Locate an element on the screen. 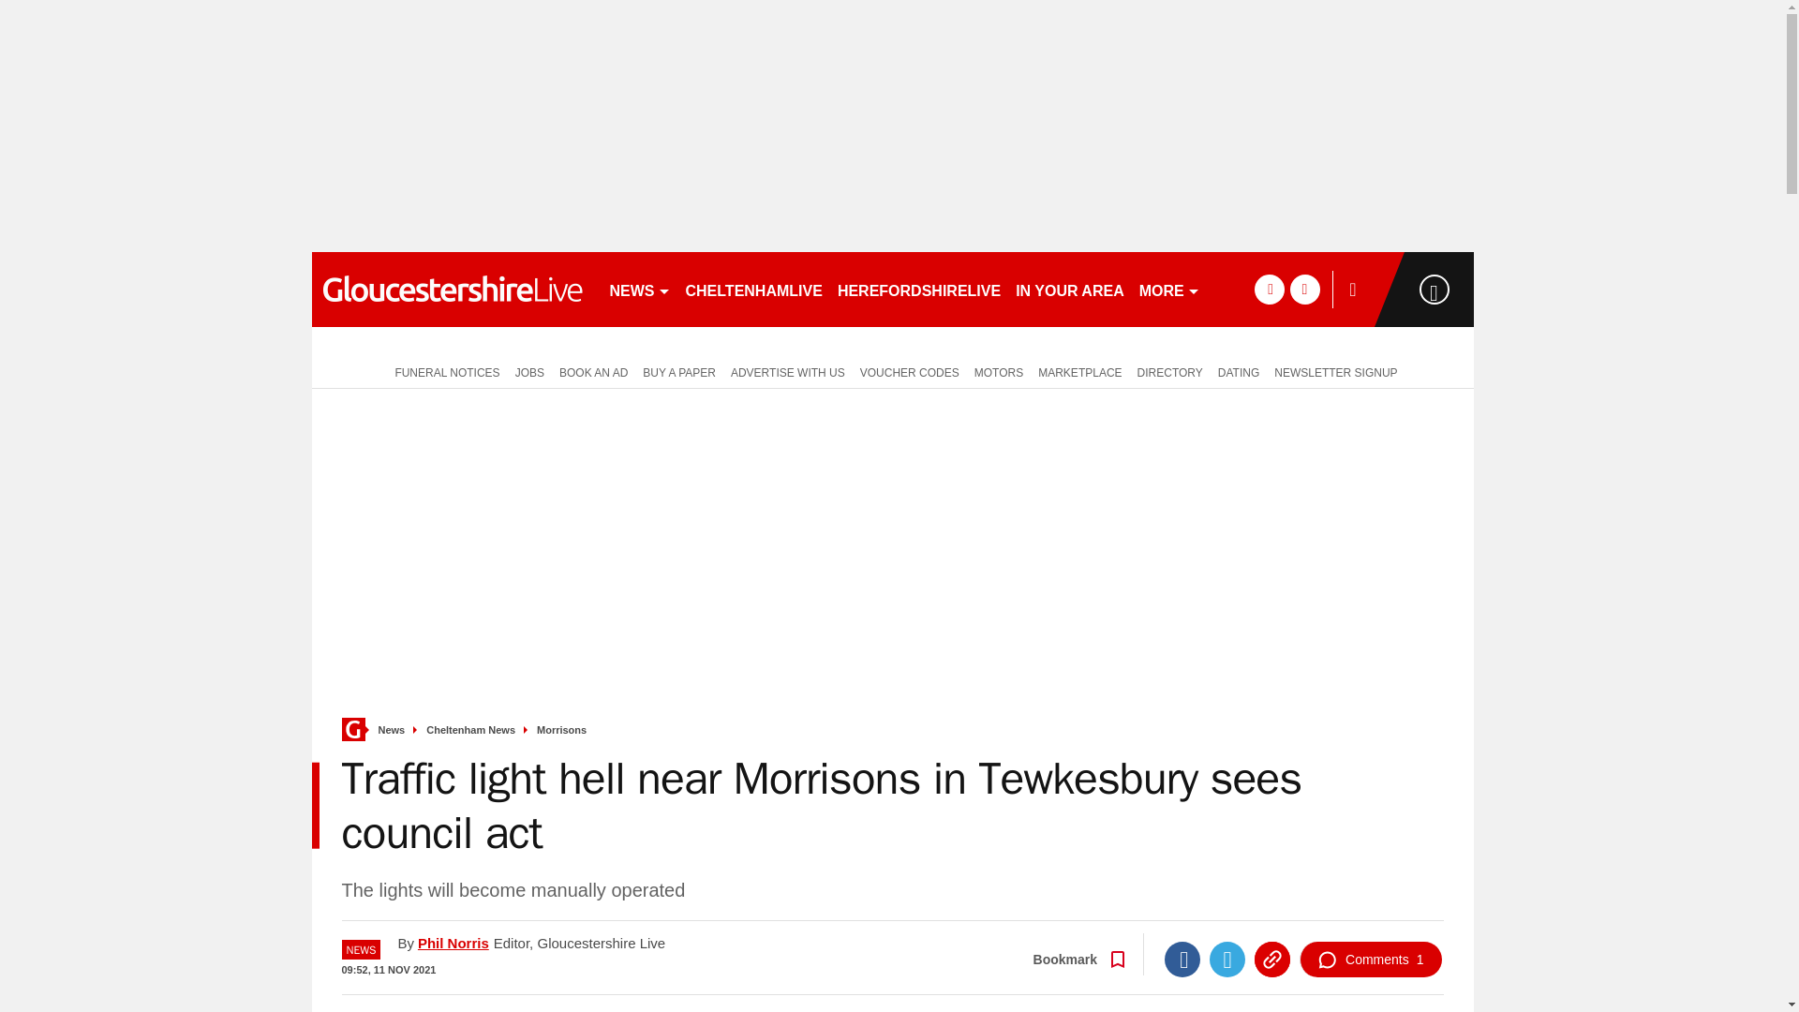 Image resolution: width=1799 pixels, height=1012 pixels. facebook is located at coordinates (1269, 289).